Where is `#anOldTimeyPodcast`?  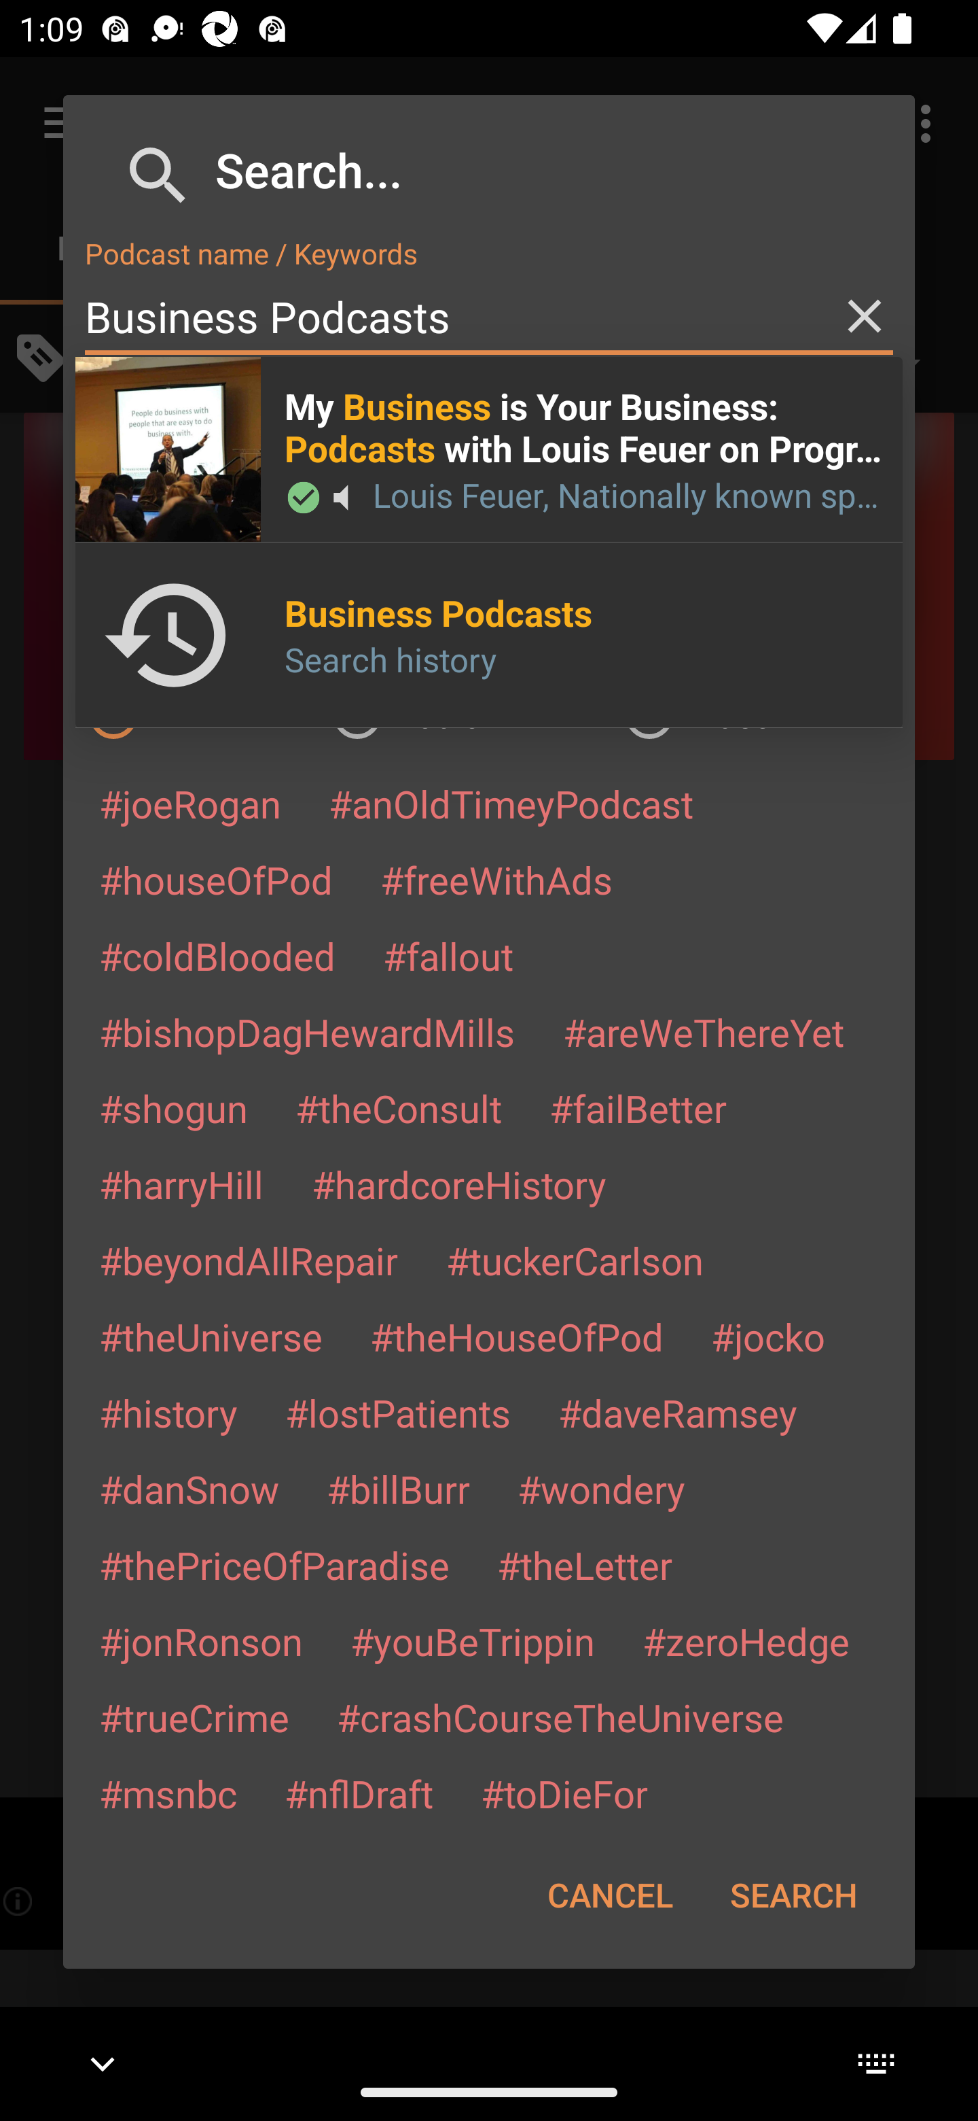 #anOldTimeyPodcast is located at coordinates (511, 804).